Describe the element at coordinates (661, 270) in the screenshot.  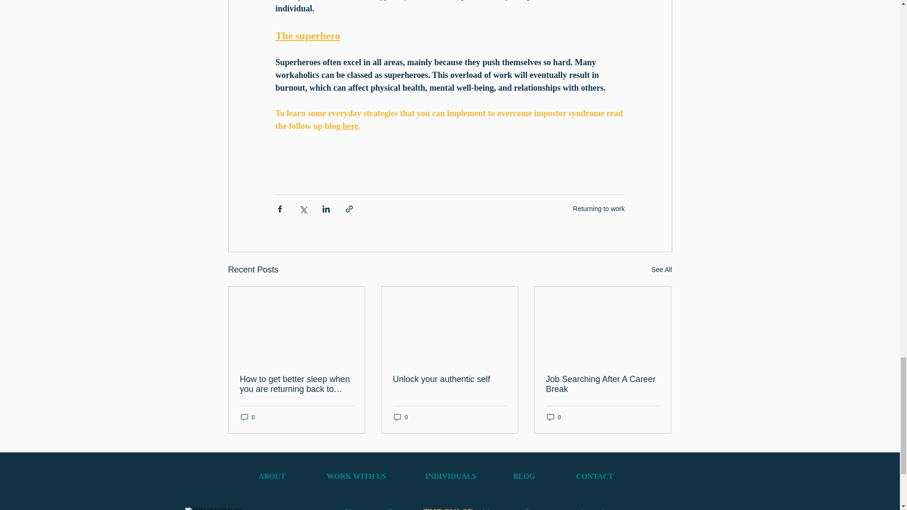
I see `See All` at that location.